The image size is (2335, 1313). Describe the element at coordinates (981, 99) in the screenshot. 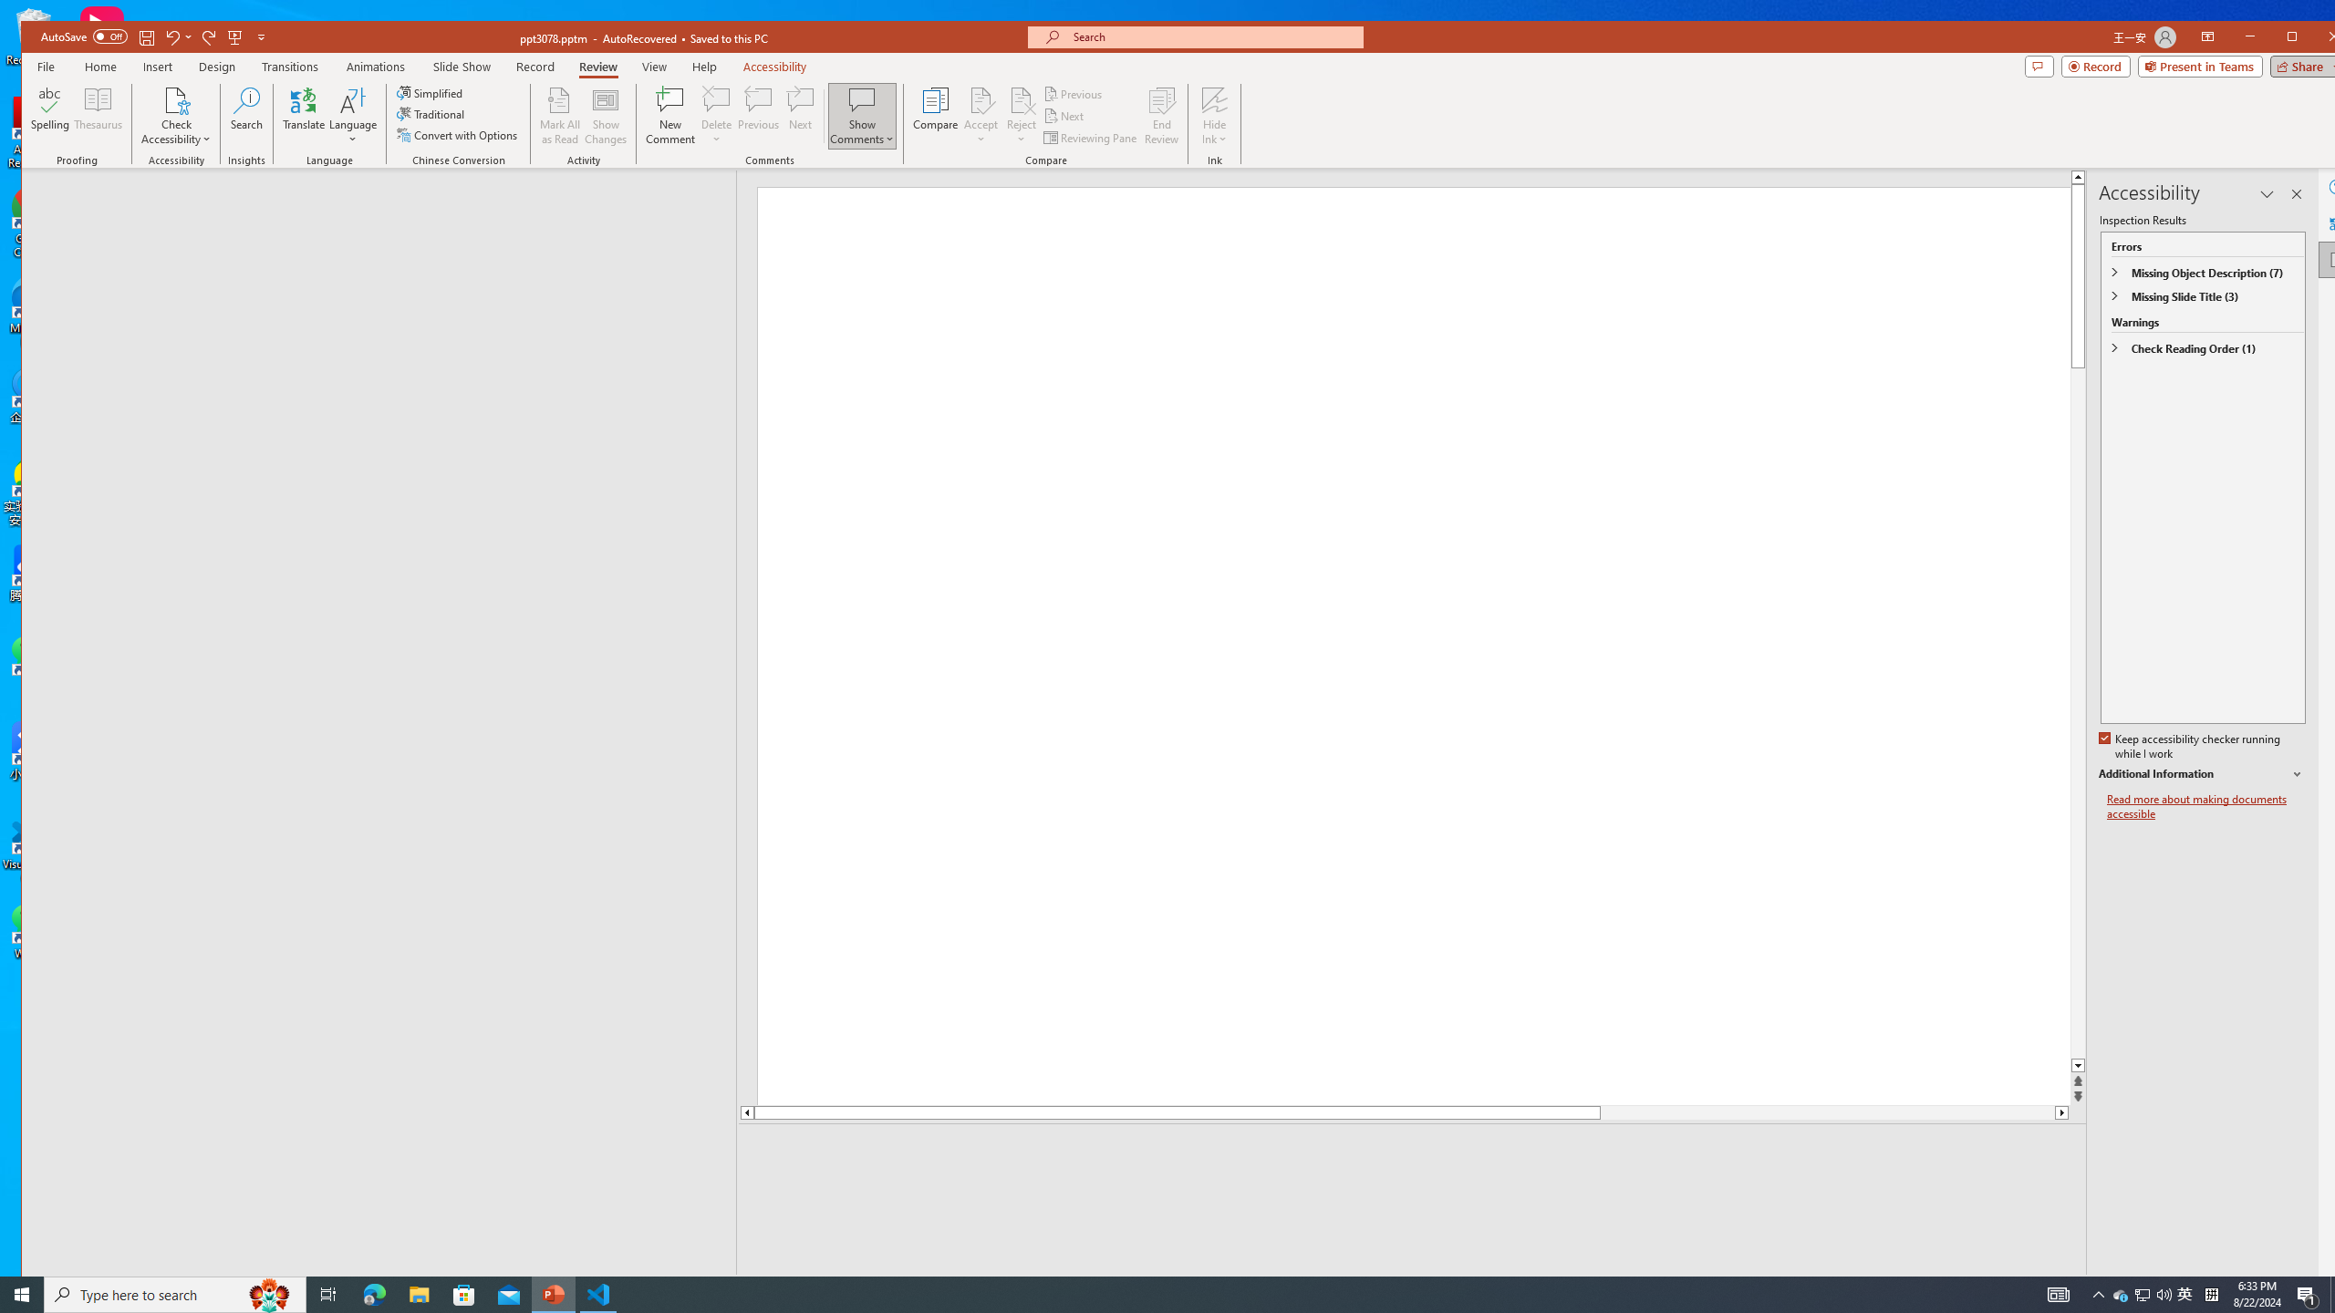

I see `Accept Change` at that location.